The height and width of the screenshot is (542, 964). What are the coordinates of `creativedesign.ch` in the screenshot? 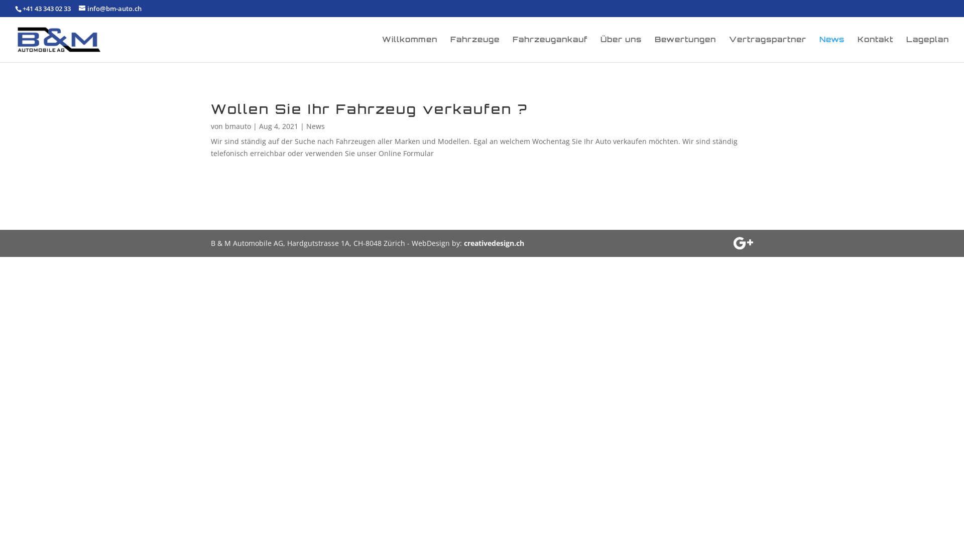 It's located at (494, 243).